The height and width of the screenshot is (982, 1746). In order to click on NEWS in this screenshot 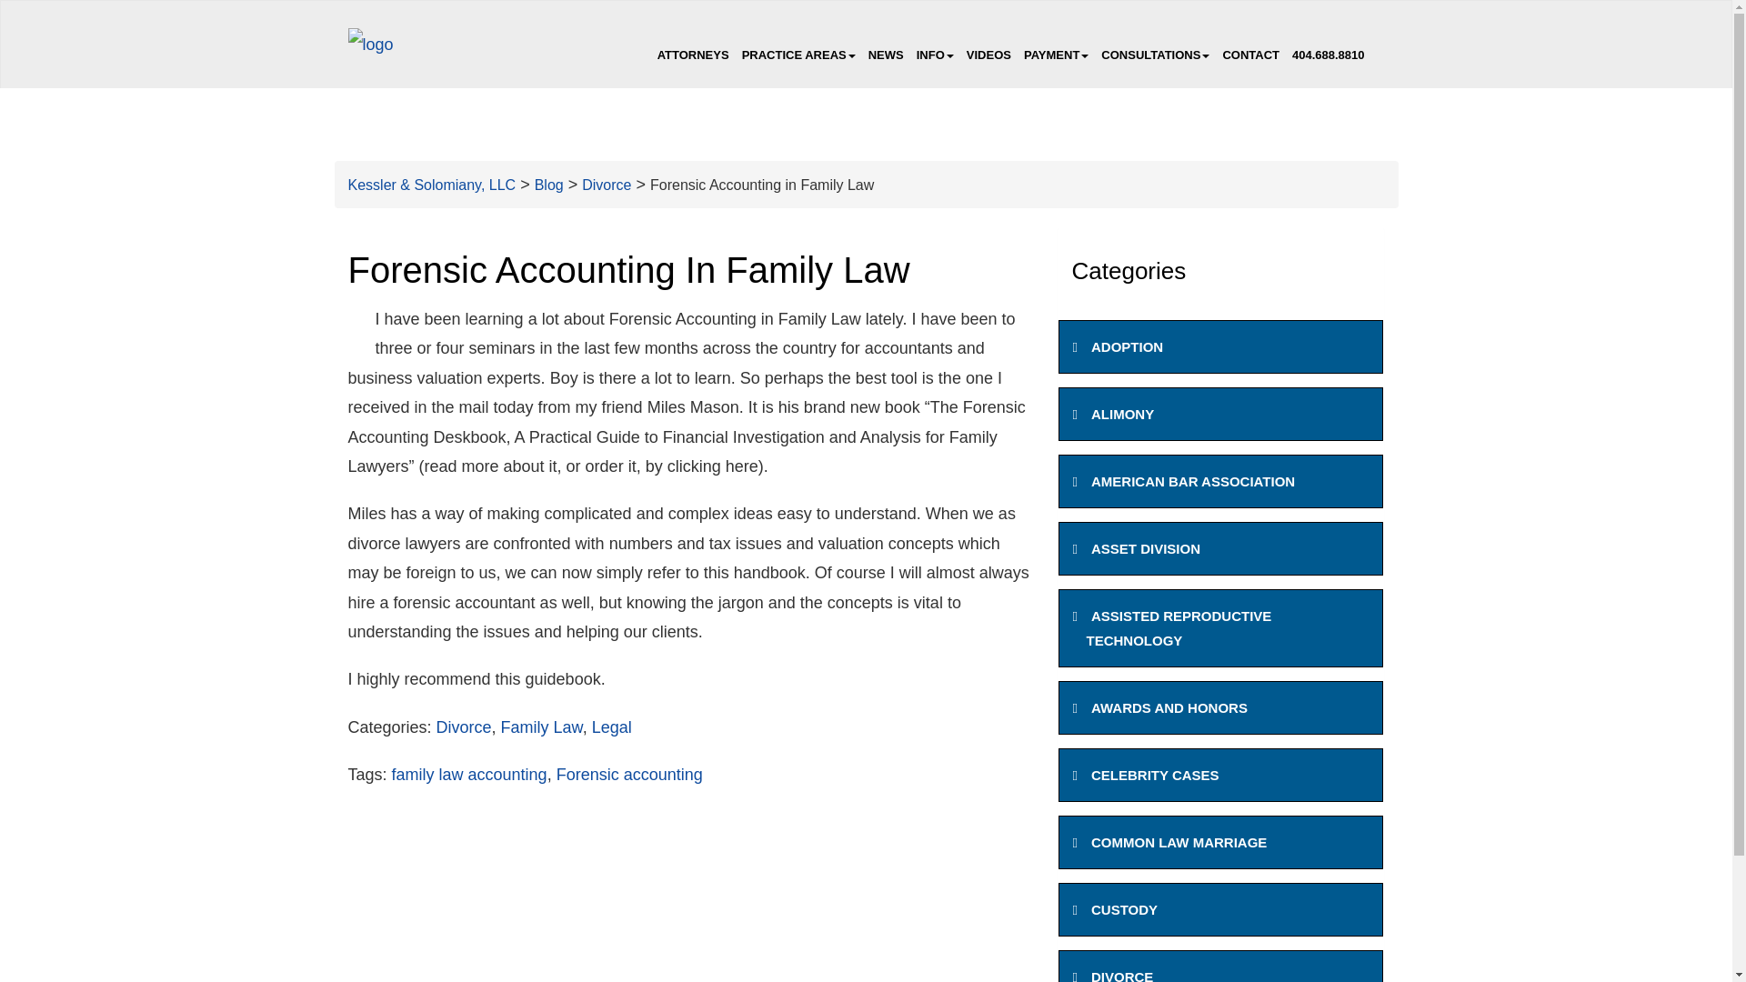, I will do `click(886, 55)`.